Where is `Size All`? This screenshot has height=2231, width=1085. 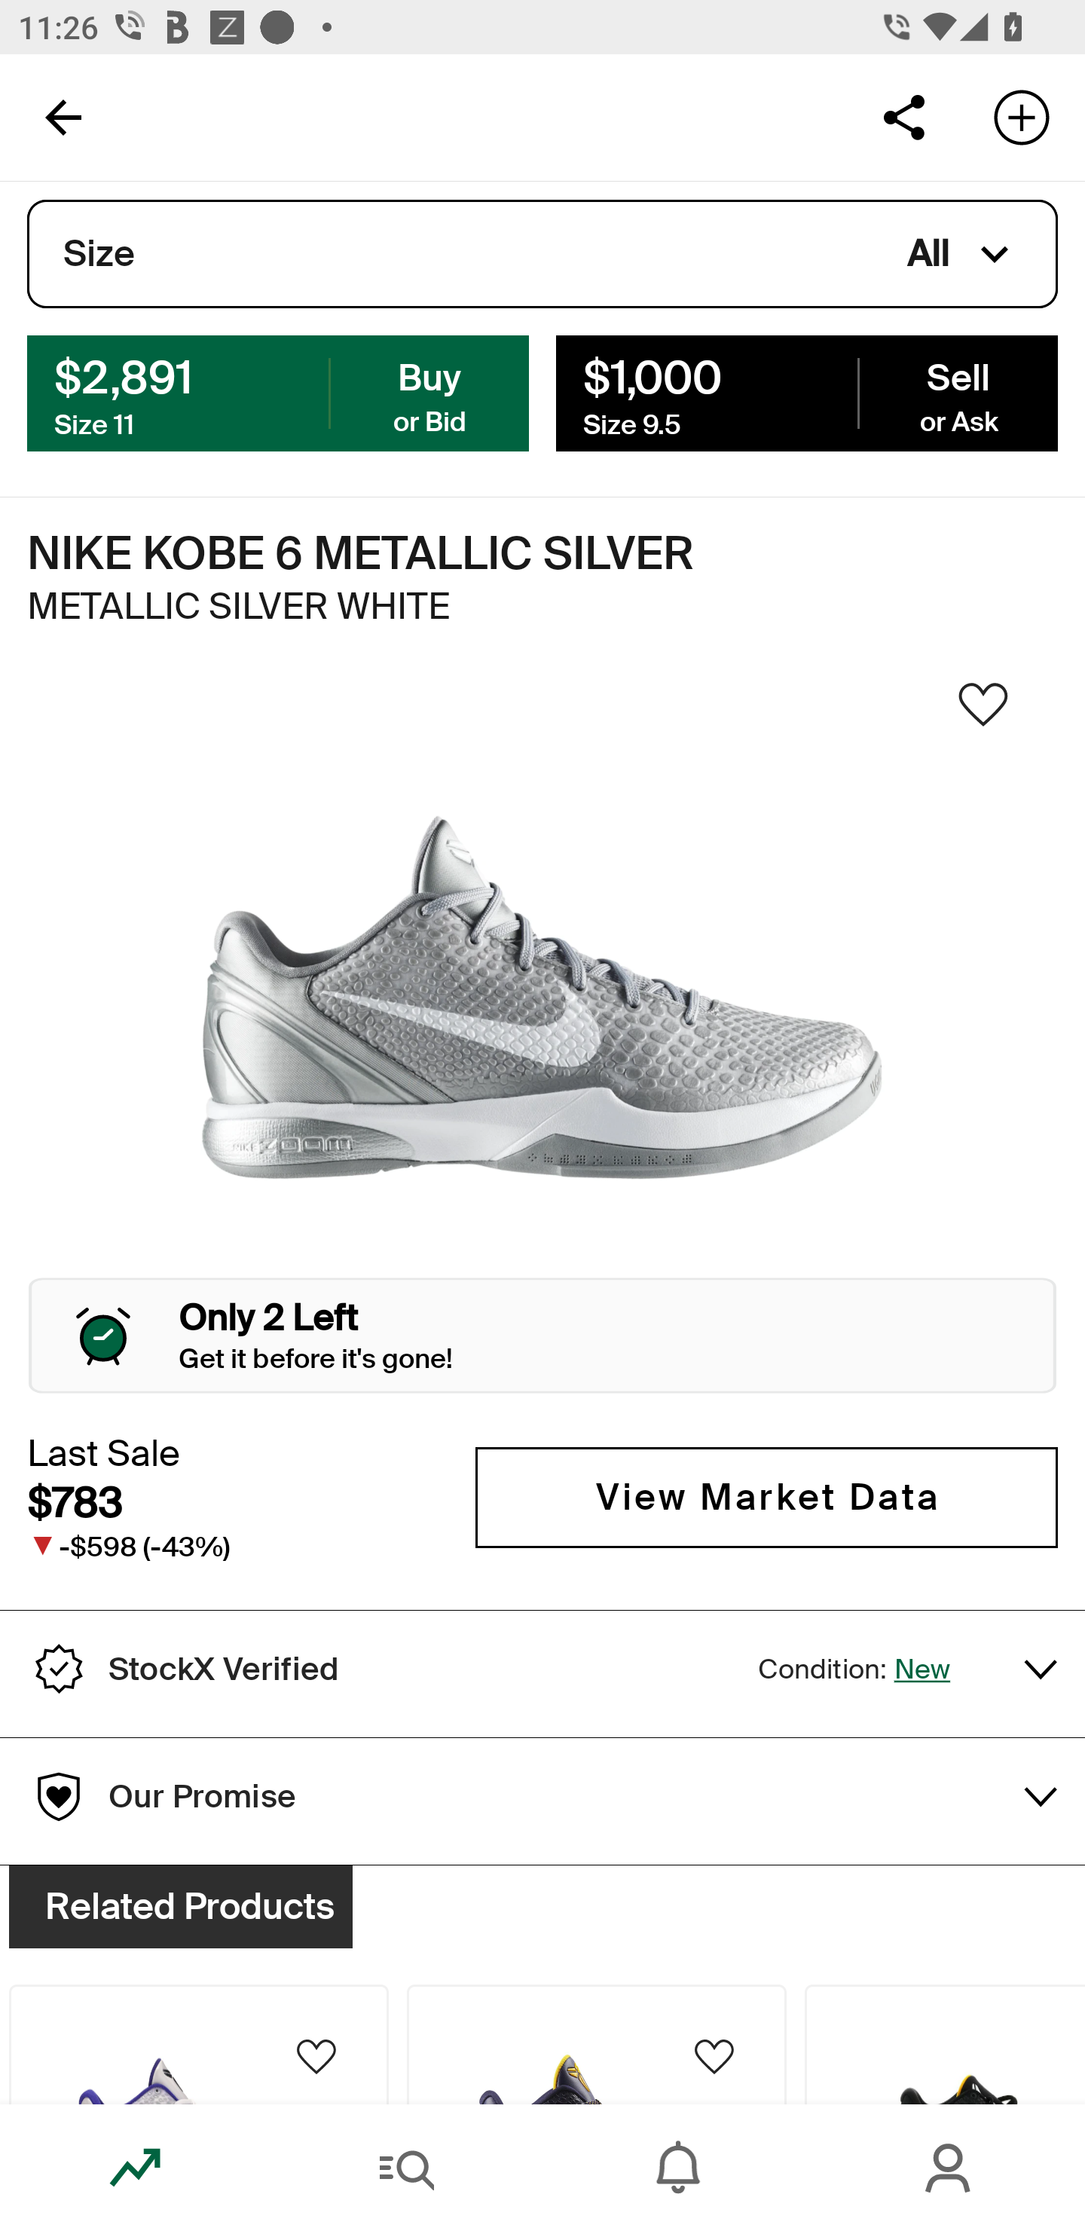
Size All is located at coordinates (542, 254).